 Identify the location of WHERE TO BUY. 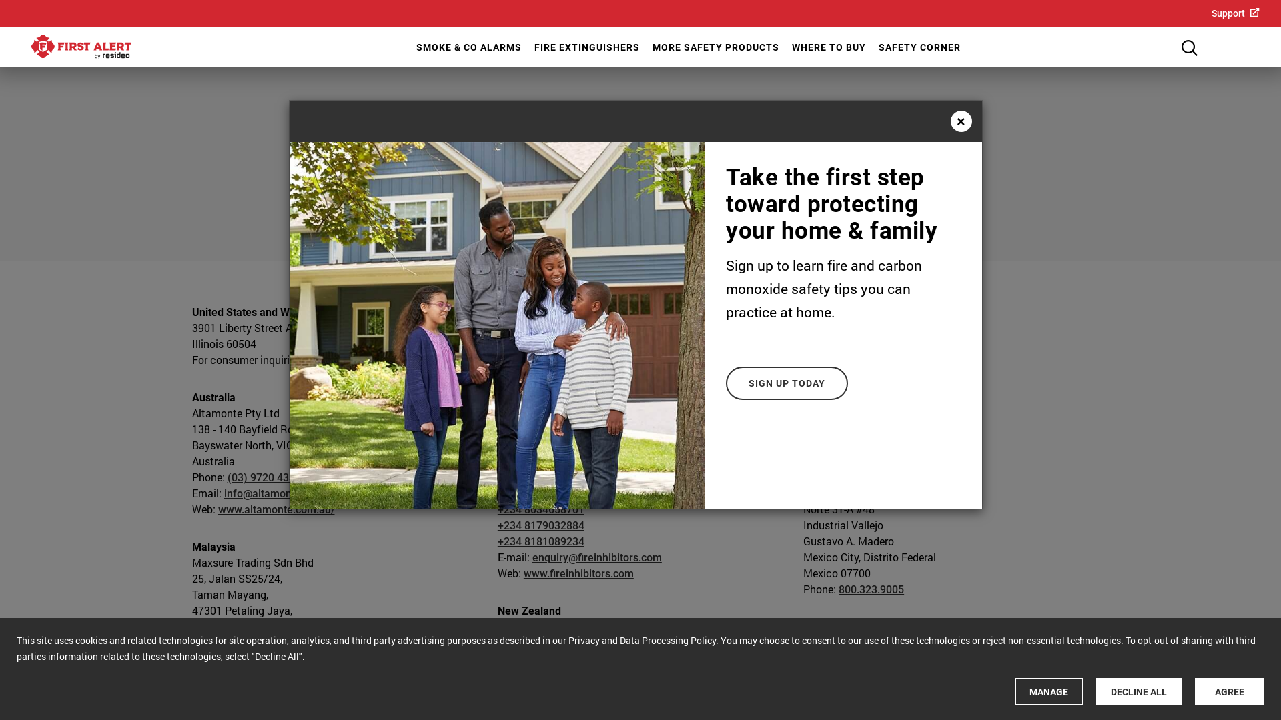
(828, 47).